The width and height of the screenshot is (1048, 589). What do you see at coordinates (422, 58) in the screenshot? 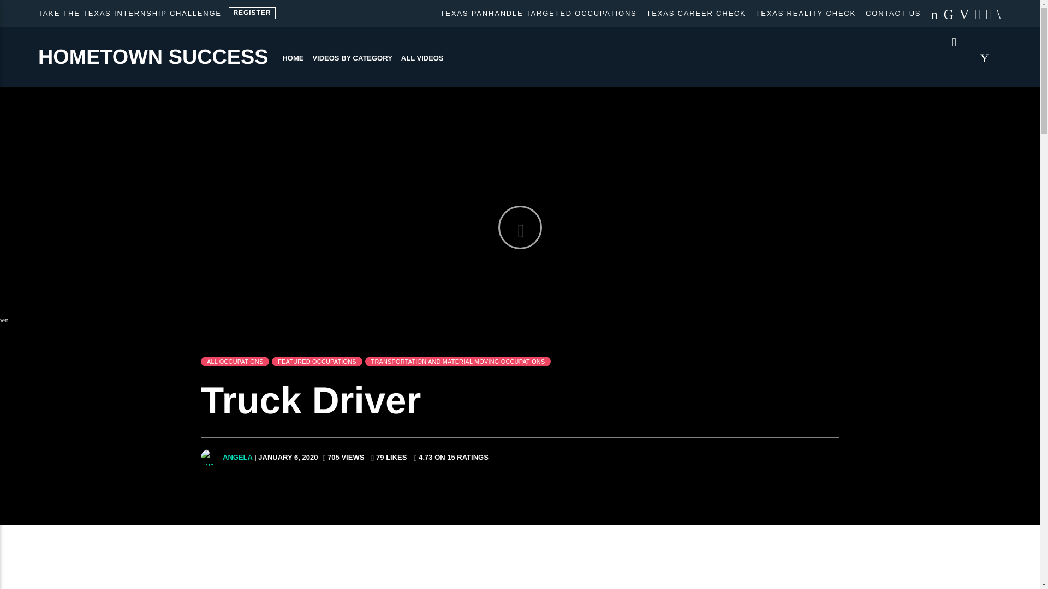
I see `ALL VIDEOS` at bounding box center [422, 58].